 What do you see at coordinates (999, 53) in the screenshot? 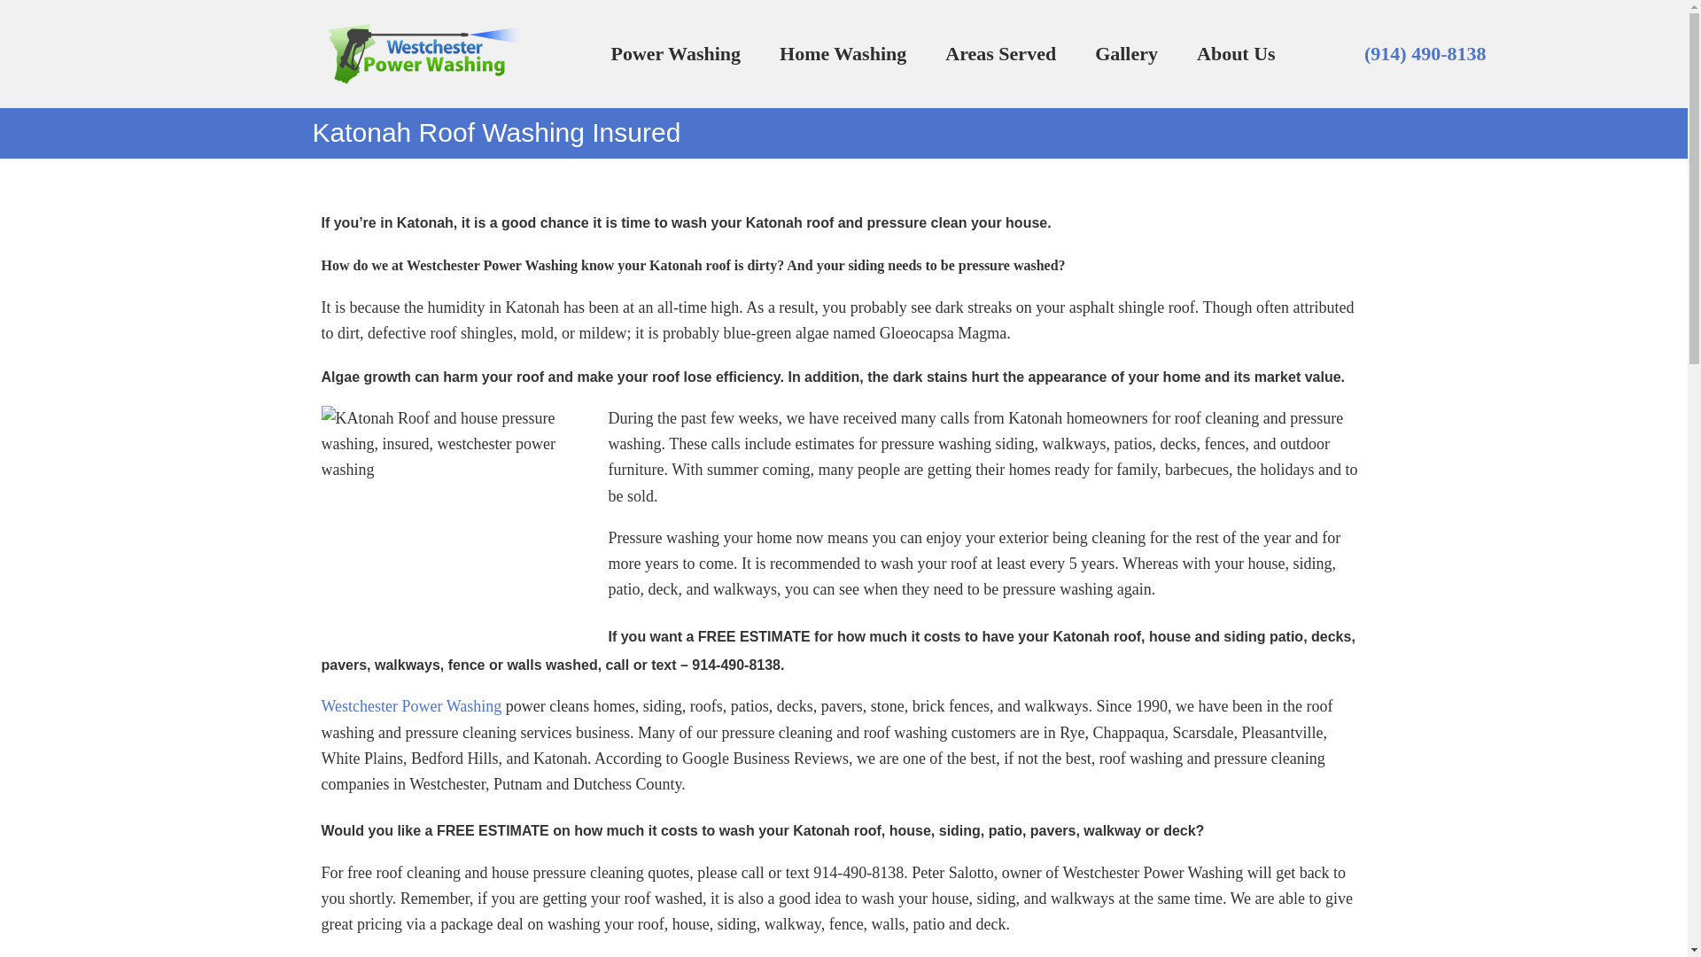
I see `Areas Served` at bounding box center [999, 53].